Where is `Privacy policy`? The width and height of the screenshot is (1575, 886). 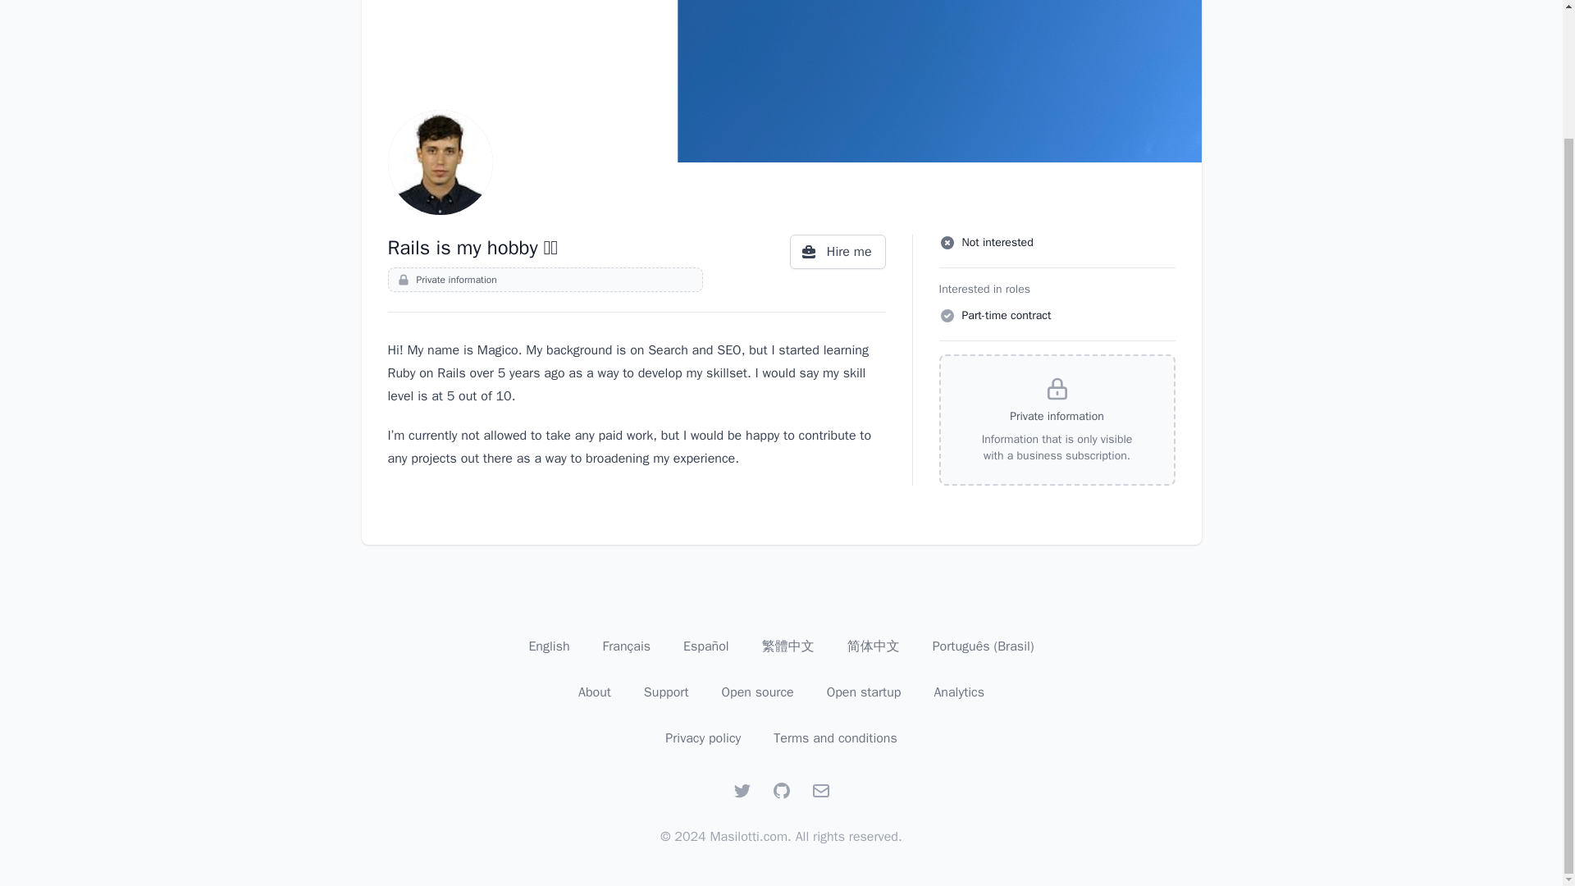
Privacy policy is located at coordinates (702, 738).